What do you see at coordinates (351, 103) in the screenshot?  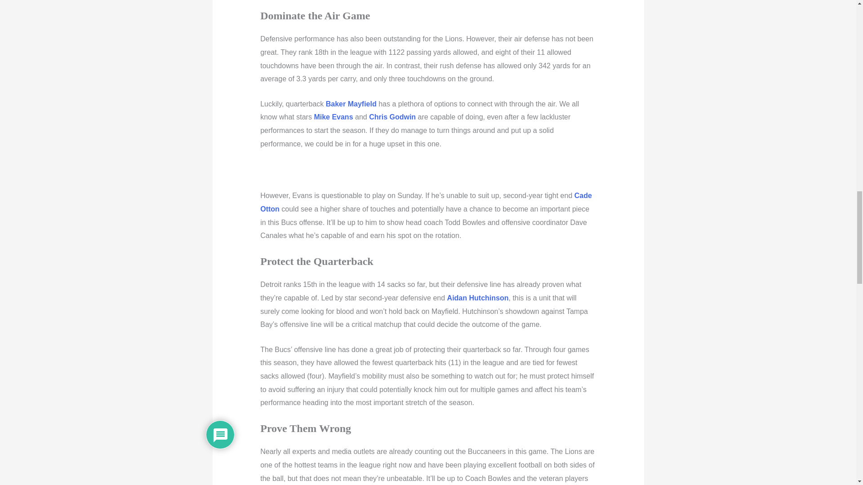 I see `Baker Mayfield` at bounding box center [351, 103].